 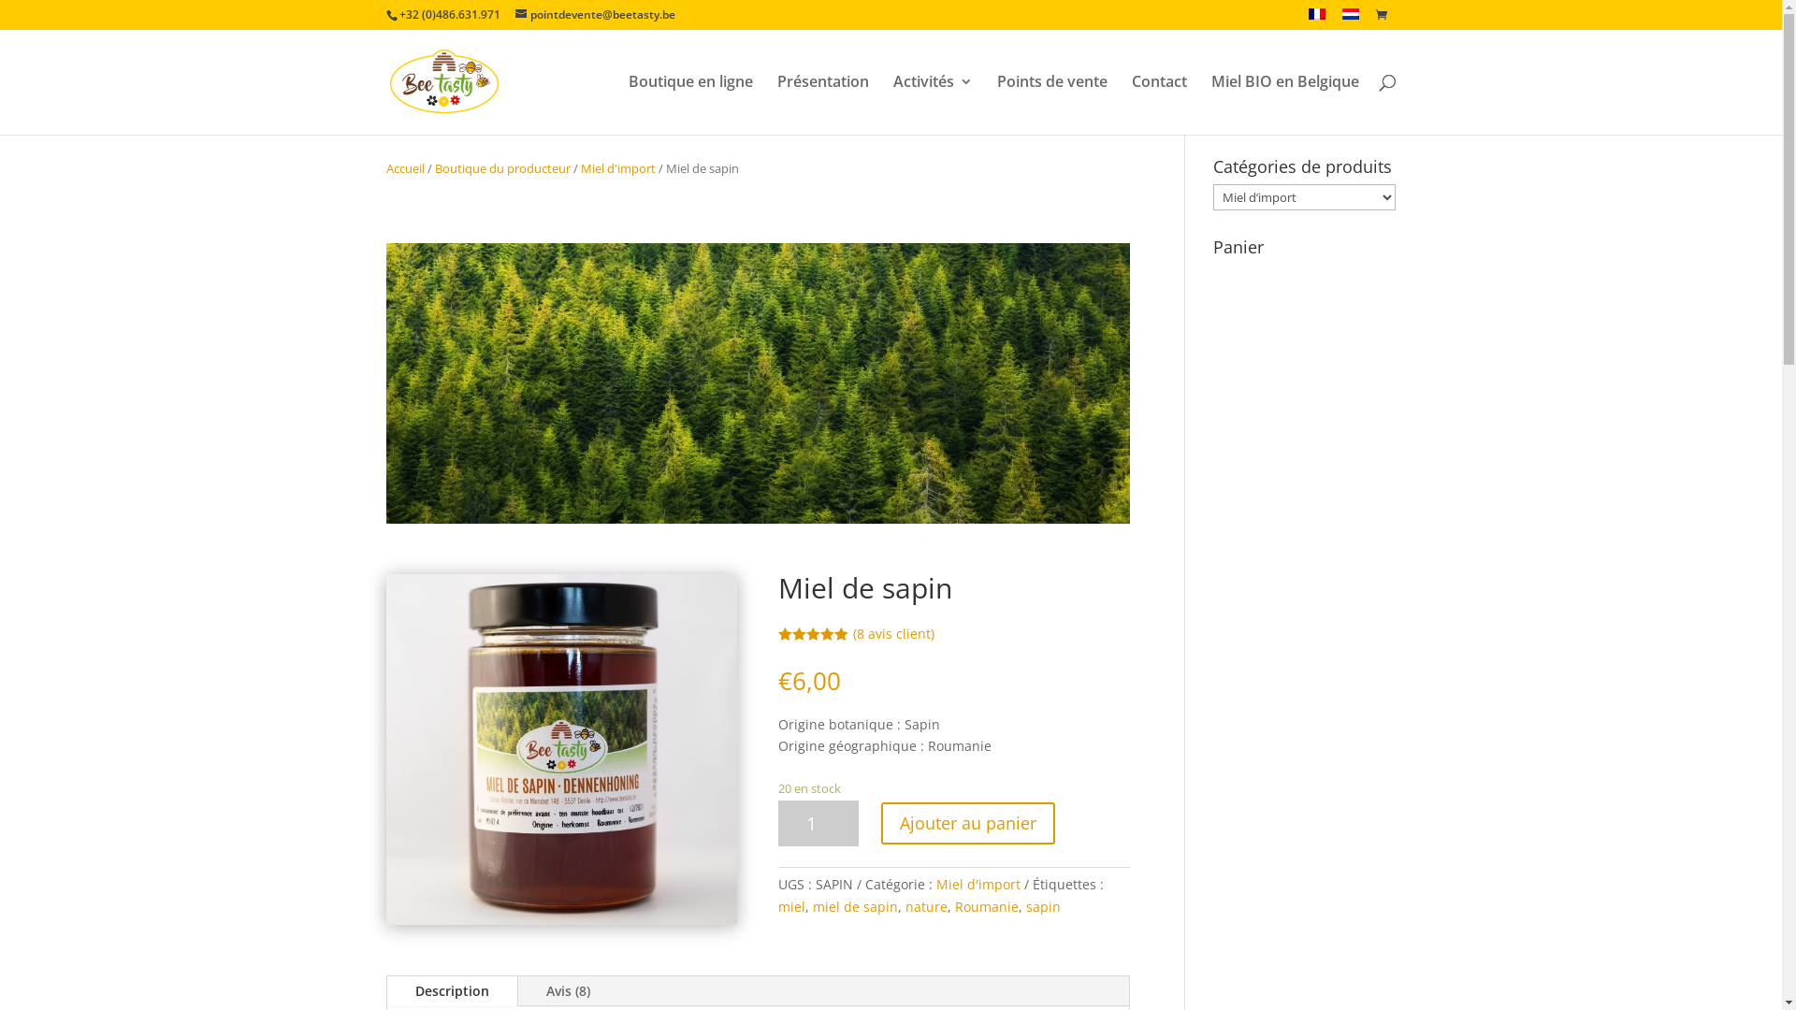 What do you see at coordinates (968, 823) in the screenshot?
I see `Ajouter au panier` at bounding box center [968, 823].